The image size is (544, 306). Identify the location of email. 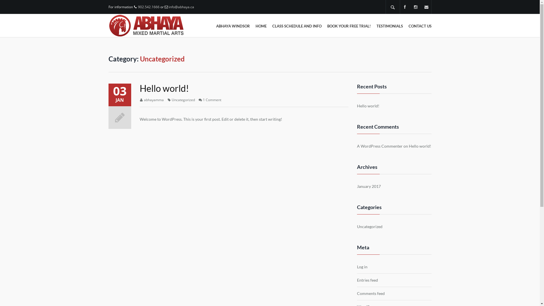
(426, 7).